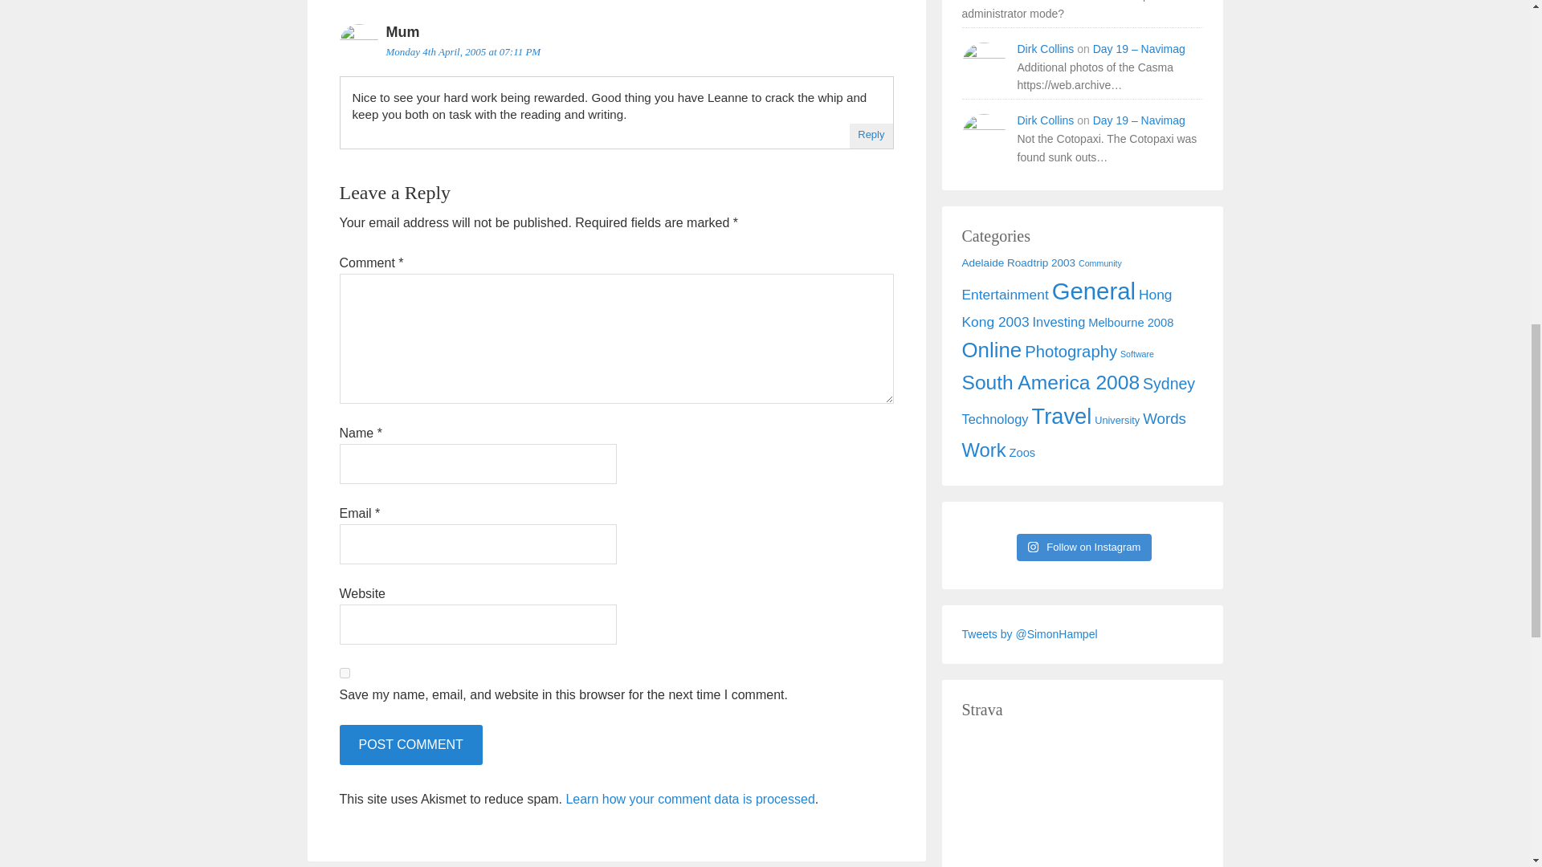 The width and height of the screenshot is (1542, 867). What do you see at coordinates (871, 133) in the screenshot?
I see `Reply` at bounding box center [871, 133].